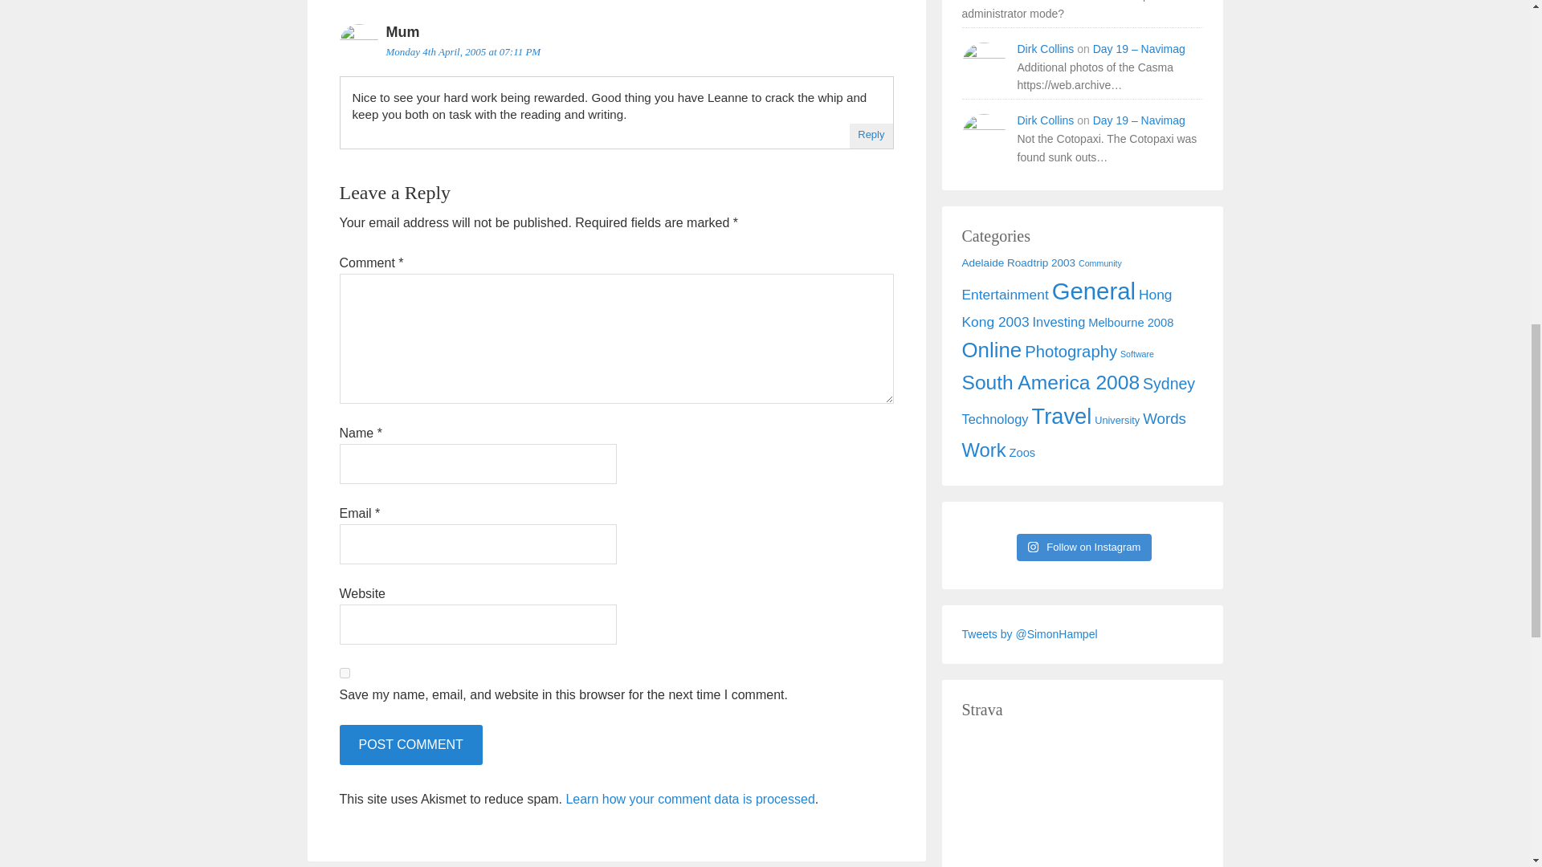 The width and height of the screenshot is (1542, 867). What do you see at coordinates (871, 133) in the screenshot?
I see `Reply` at bounding box center [871, 133].